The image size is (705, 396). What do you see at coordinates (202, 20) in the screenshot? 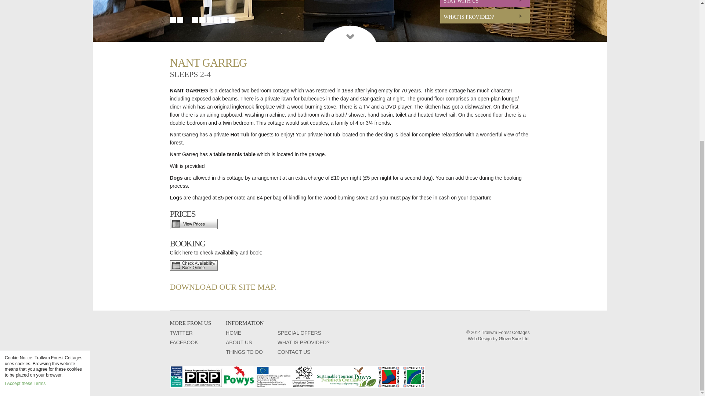
I see `5` at bounding box center [202, 20].